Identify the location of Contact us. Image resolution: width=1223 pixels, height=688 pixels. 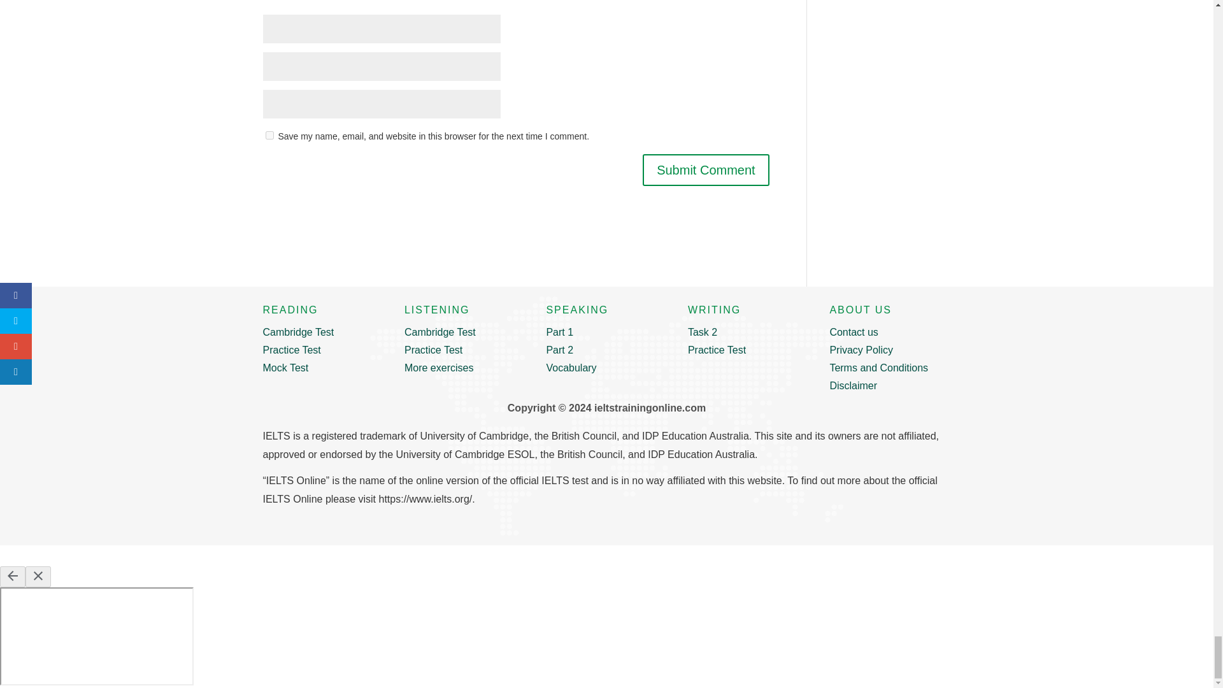
(854, 333).